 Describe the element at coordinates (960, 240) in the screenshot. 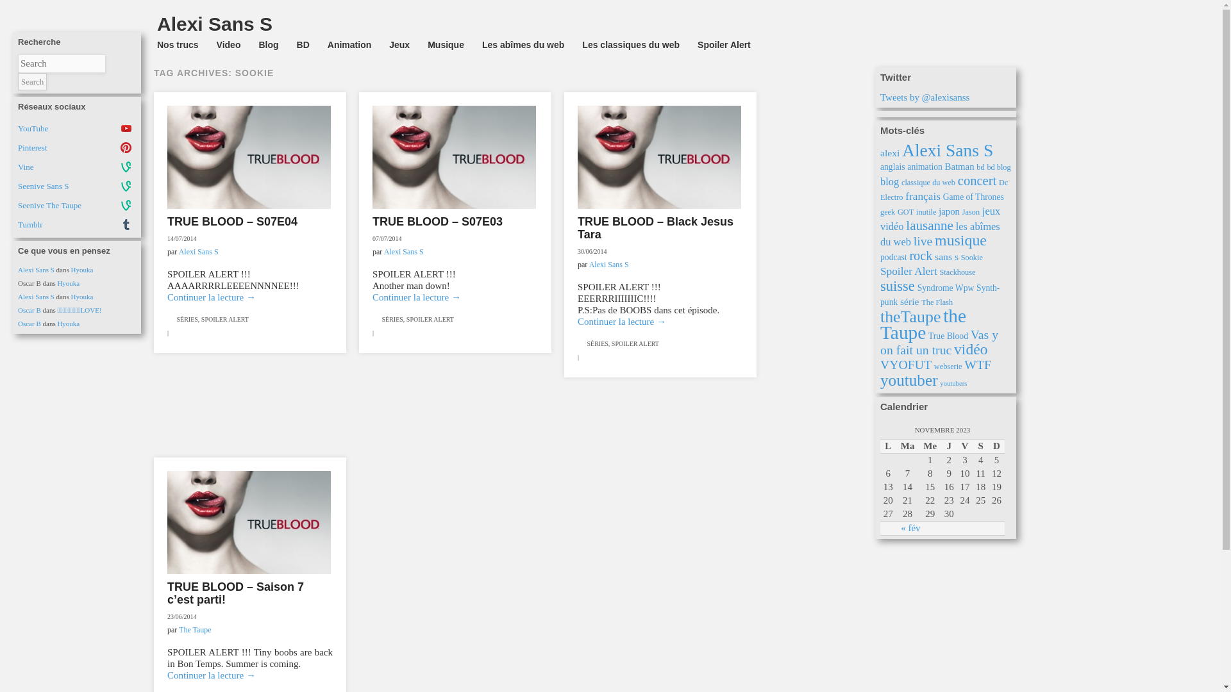

I see `musique` at that location.